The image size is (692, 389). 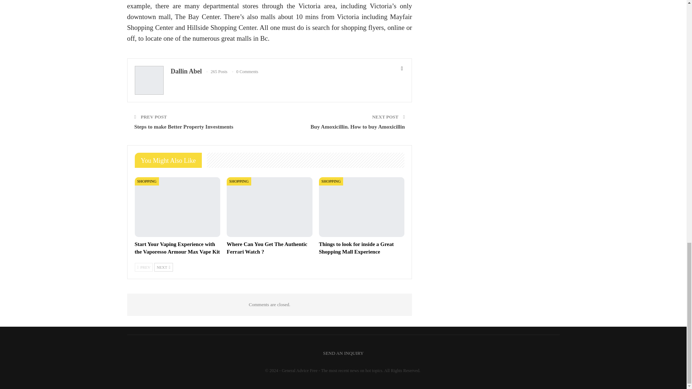 What do you see at coordinates (331, 182) in the screenshot?
I see `SHOPPING` at bounding box center [331, 182].